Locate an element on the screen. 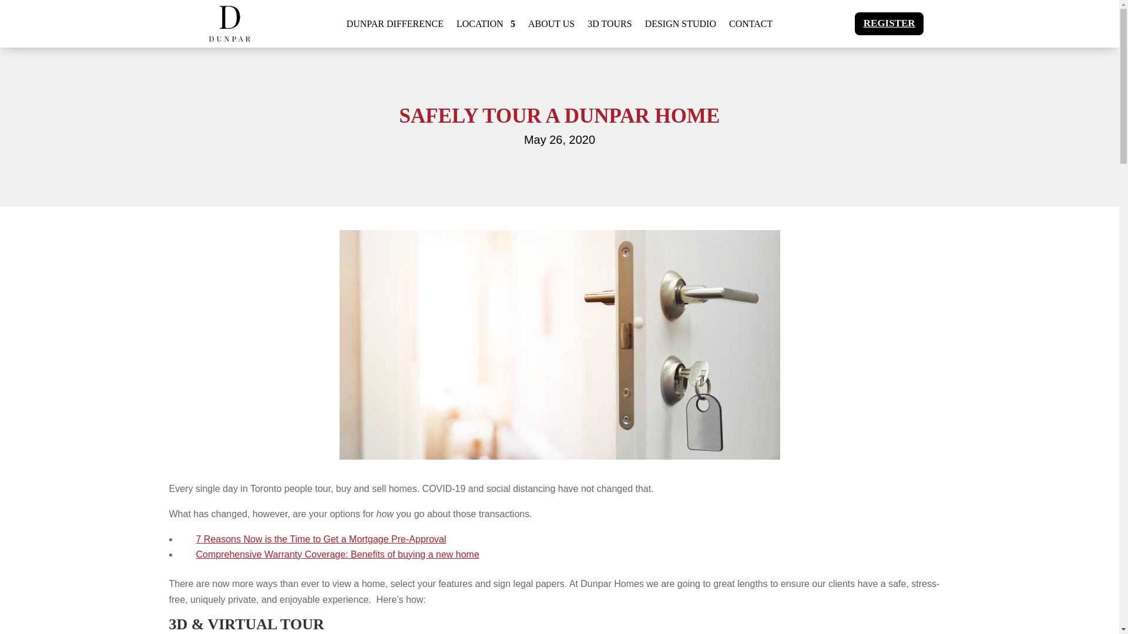  ABOUT US is located at coordinates (551, 26).